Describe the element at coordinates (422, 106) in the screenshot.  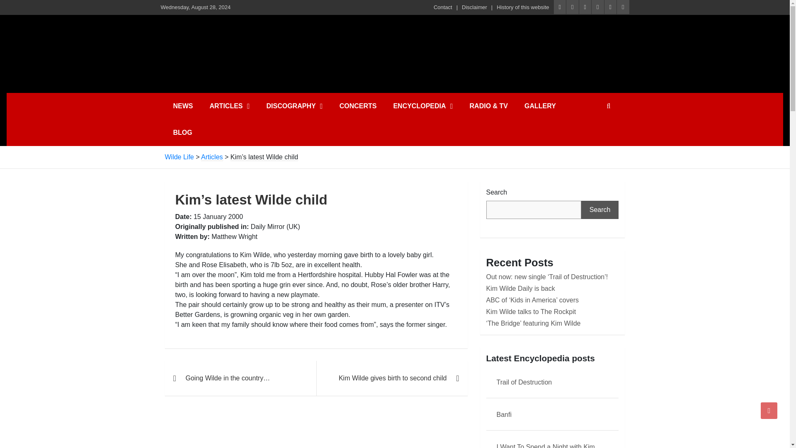
I see `ENCYCLOPEDIA` at that location.